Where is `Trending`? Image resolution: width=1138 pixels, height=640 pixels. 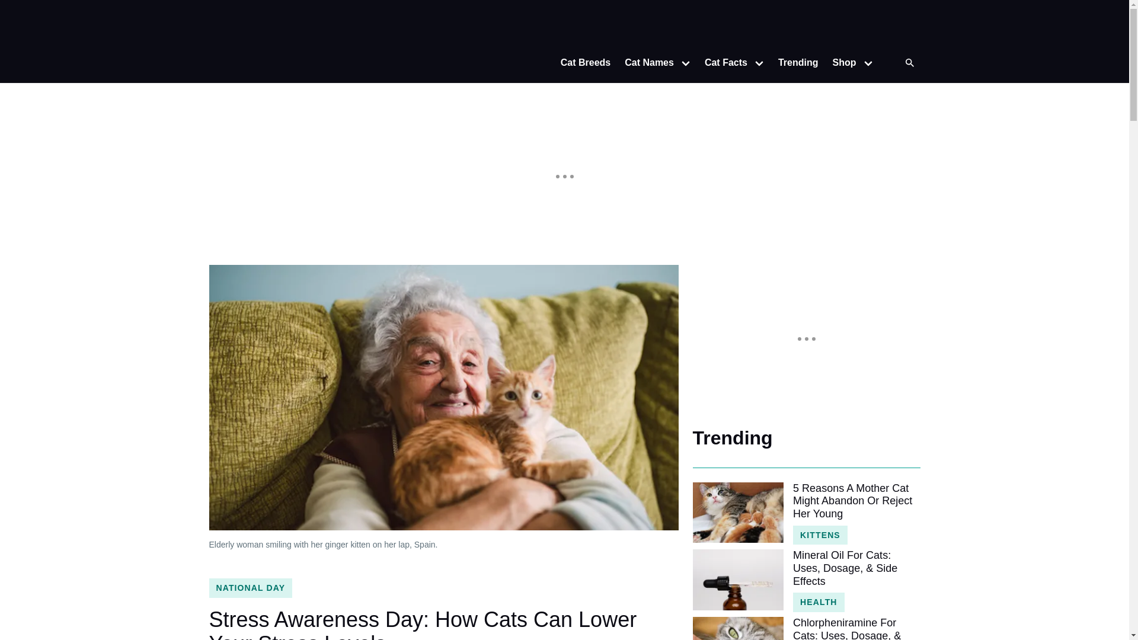 Trending is located at coordinates (798, 63).